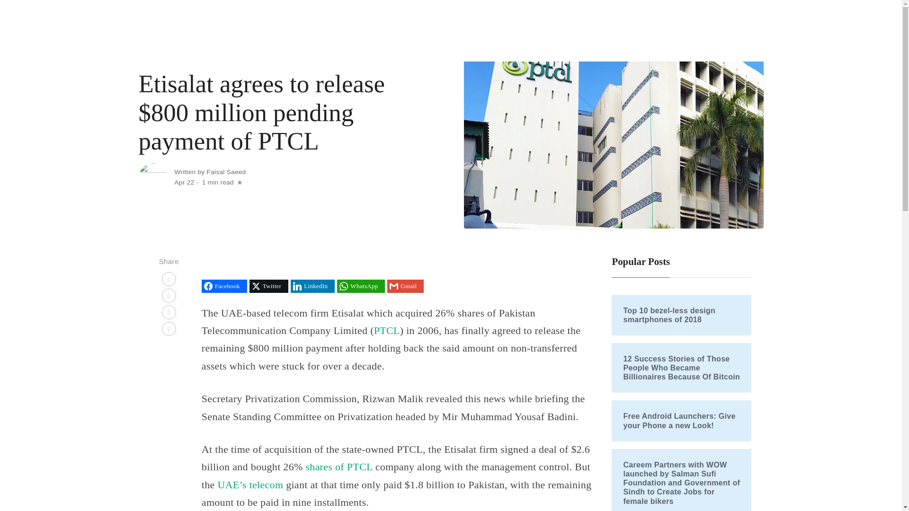 The image size is (909, 511). What do you see at coordinates (312, 286) in the screenshot?
I see `LinkedIn` at bounding box center [312, 286].